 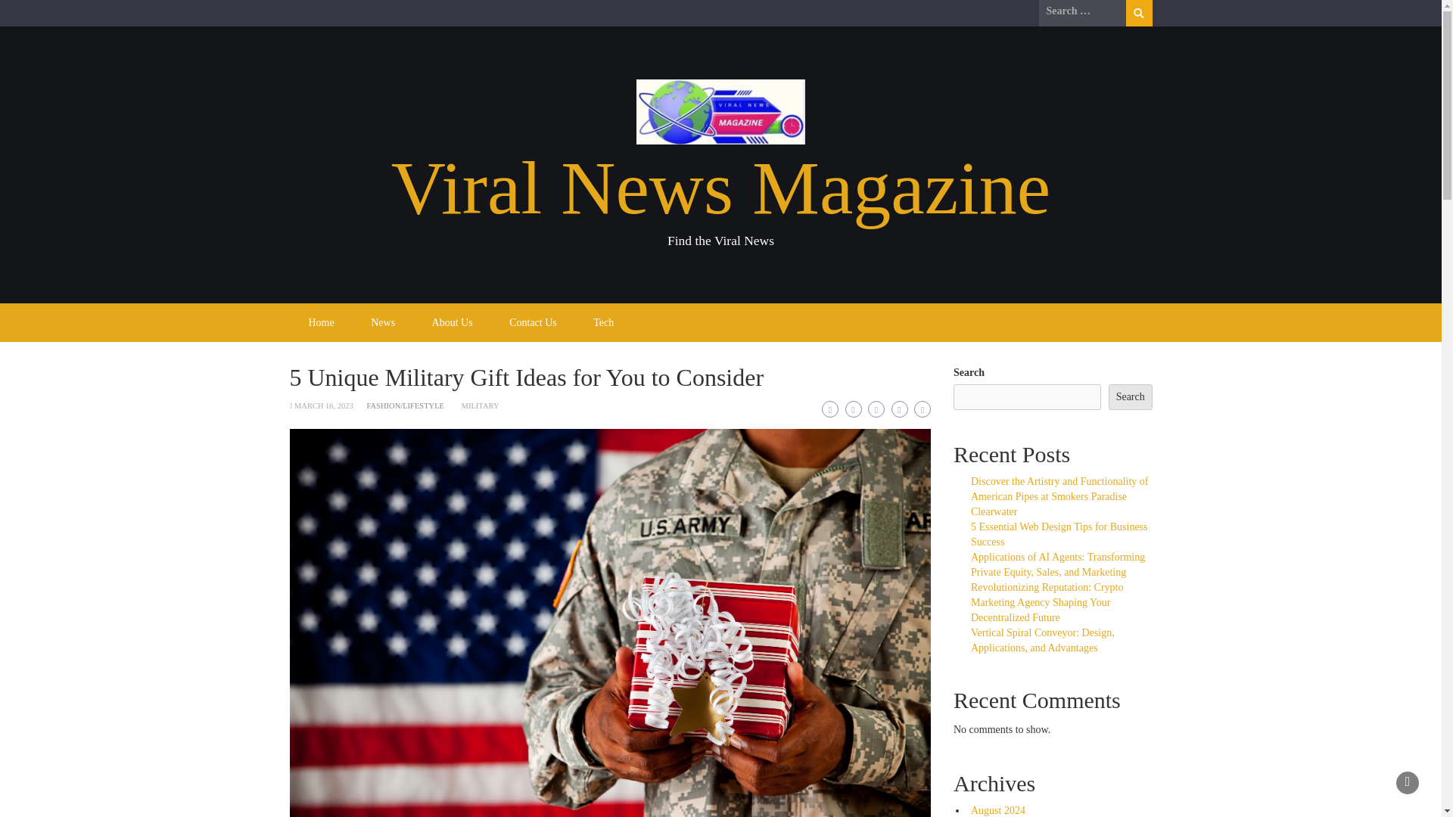 What do you see at coordinates (324, 405) in the screenshot?
I see `MARCH 16, 2023` at bounding box center [324, 405].